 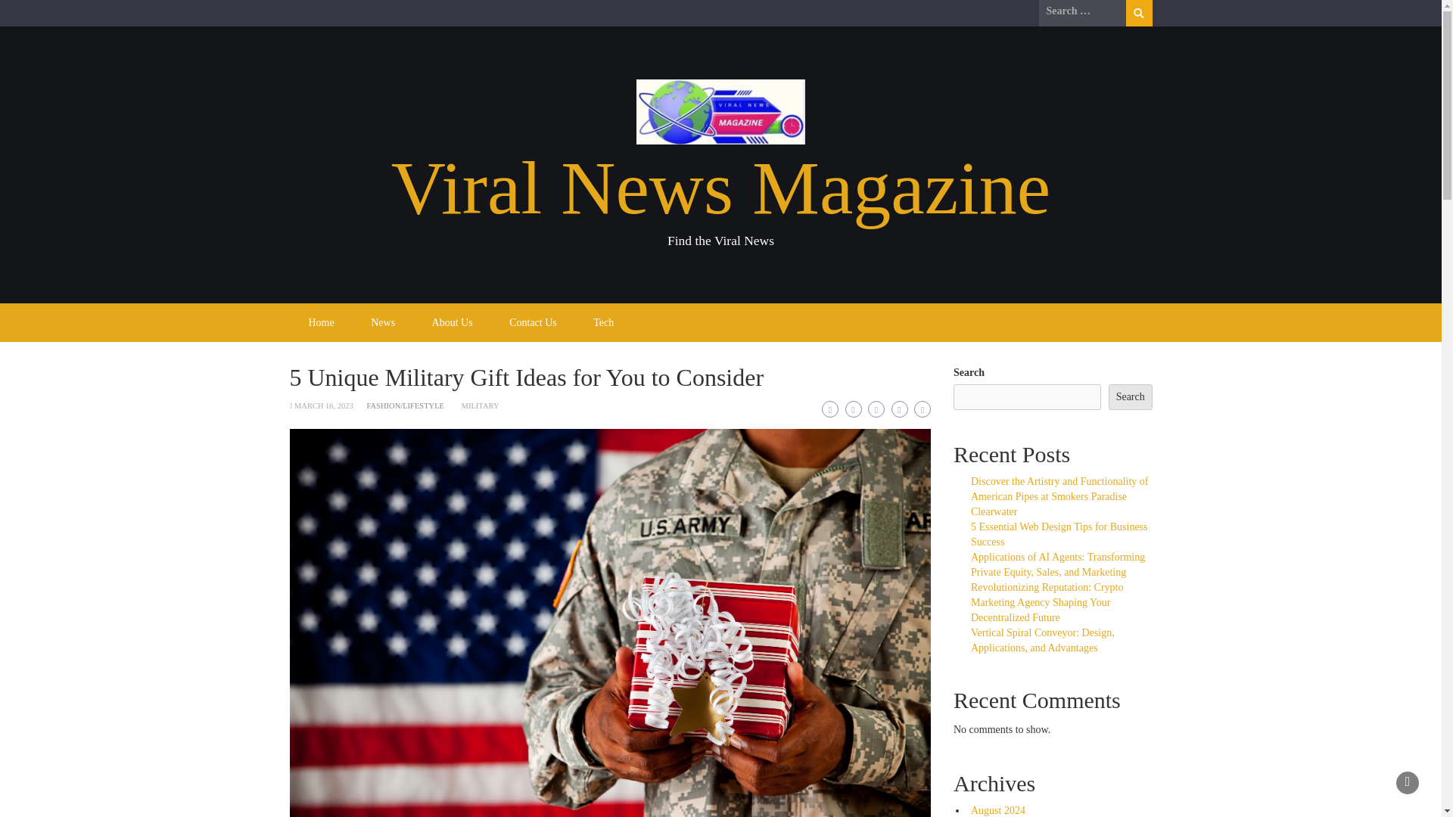 What do you see at coordinates (324, 405) in the screenshot?
I see `MARCH 16, 2023` at bounding box center [324, 405].